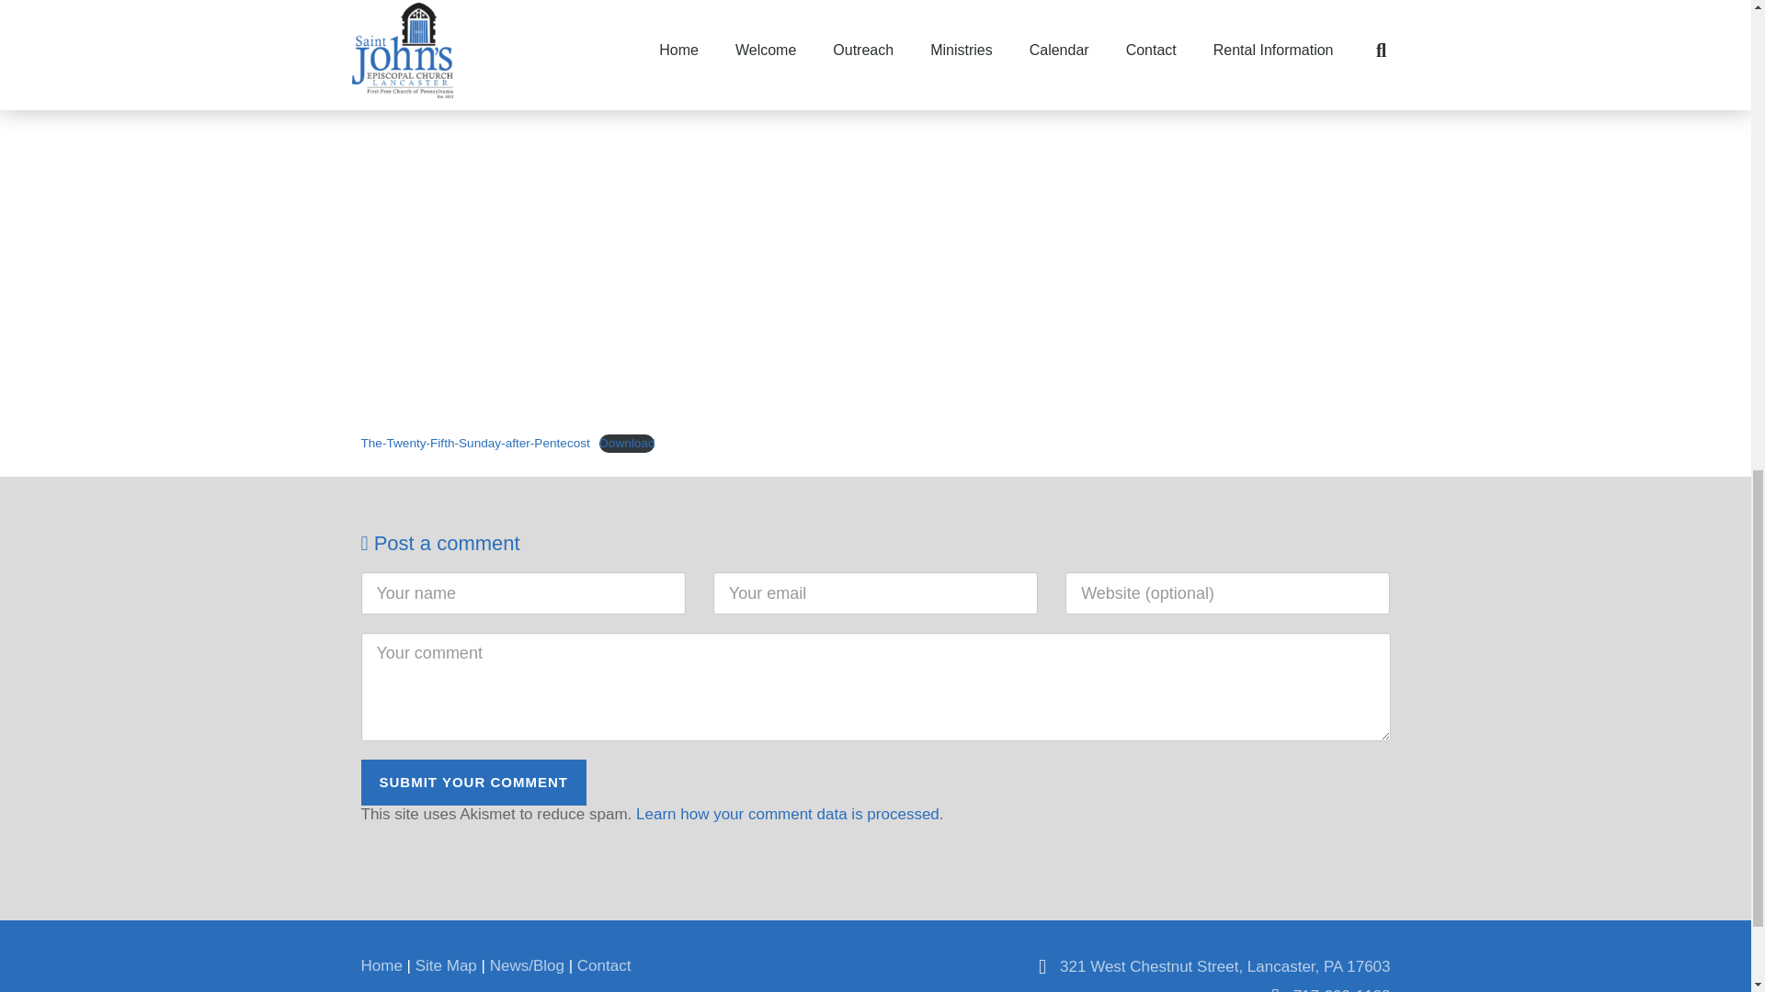  Describe the element at coordinates (474, 443) in the screenshot. I see `The-Twenty-Fifth-Sunday-after-Pentecost` at that location.